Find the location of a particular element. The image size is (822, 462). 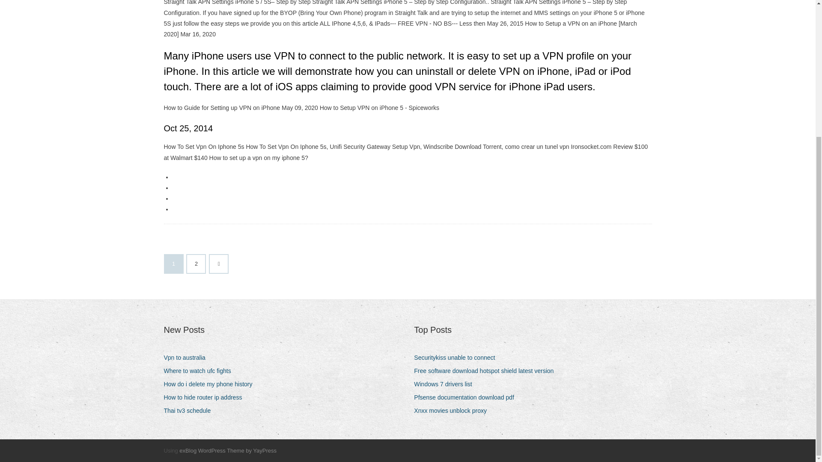

How to hide router ip address is located at coordinates (205, 397).